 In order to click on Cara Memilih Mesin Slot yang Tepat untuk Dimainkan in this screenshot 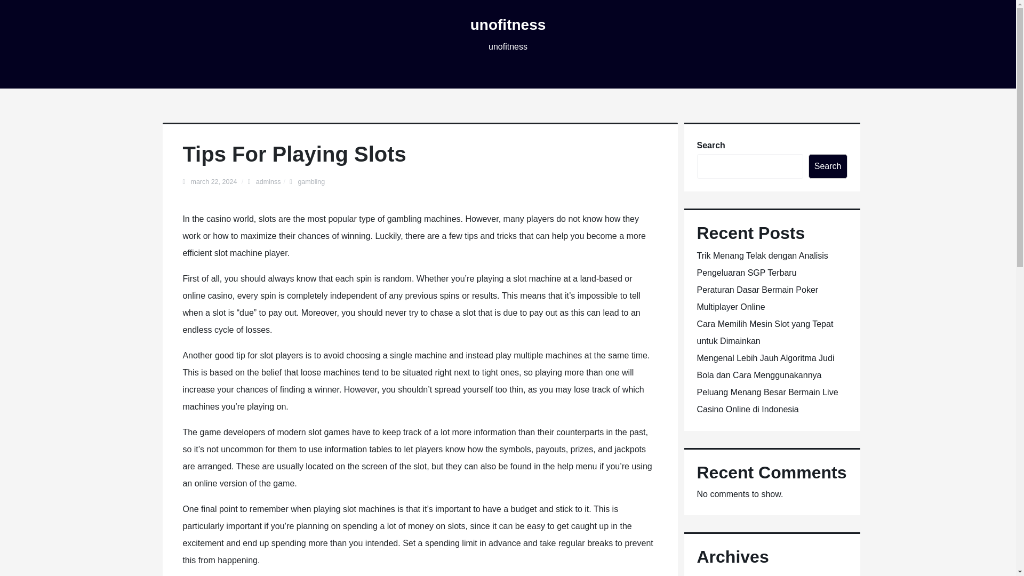, I will do `click(765, 333)`.